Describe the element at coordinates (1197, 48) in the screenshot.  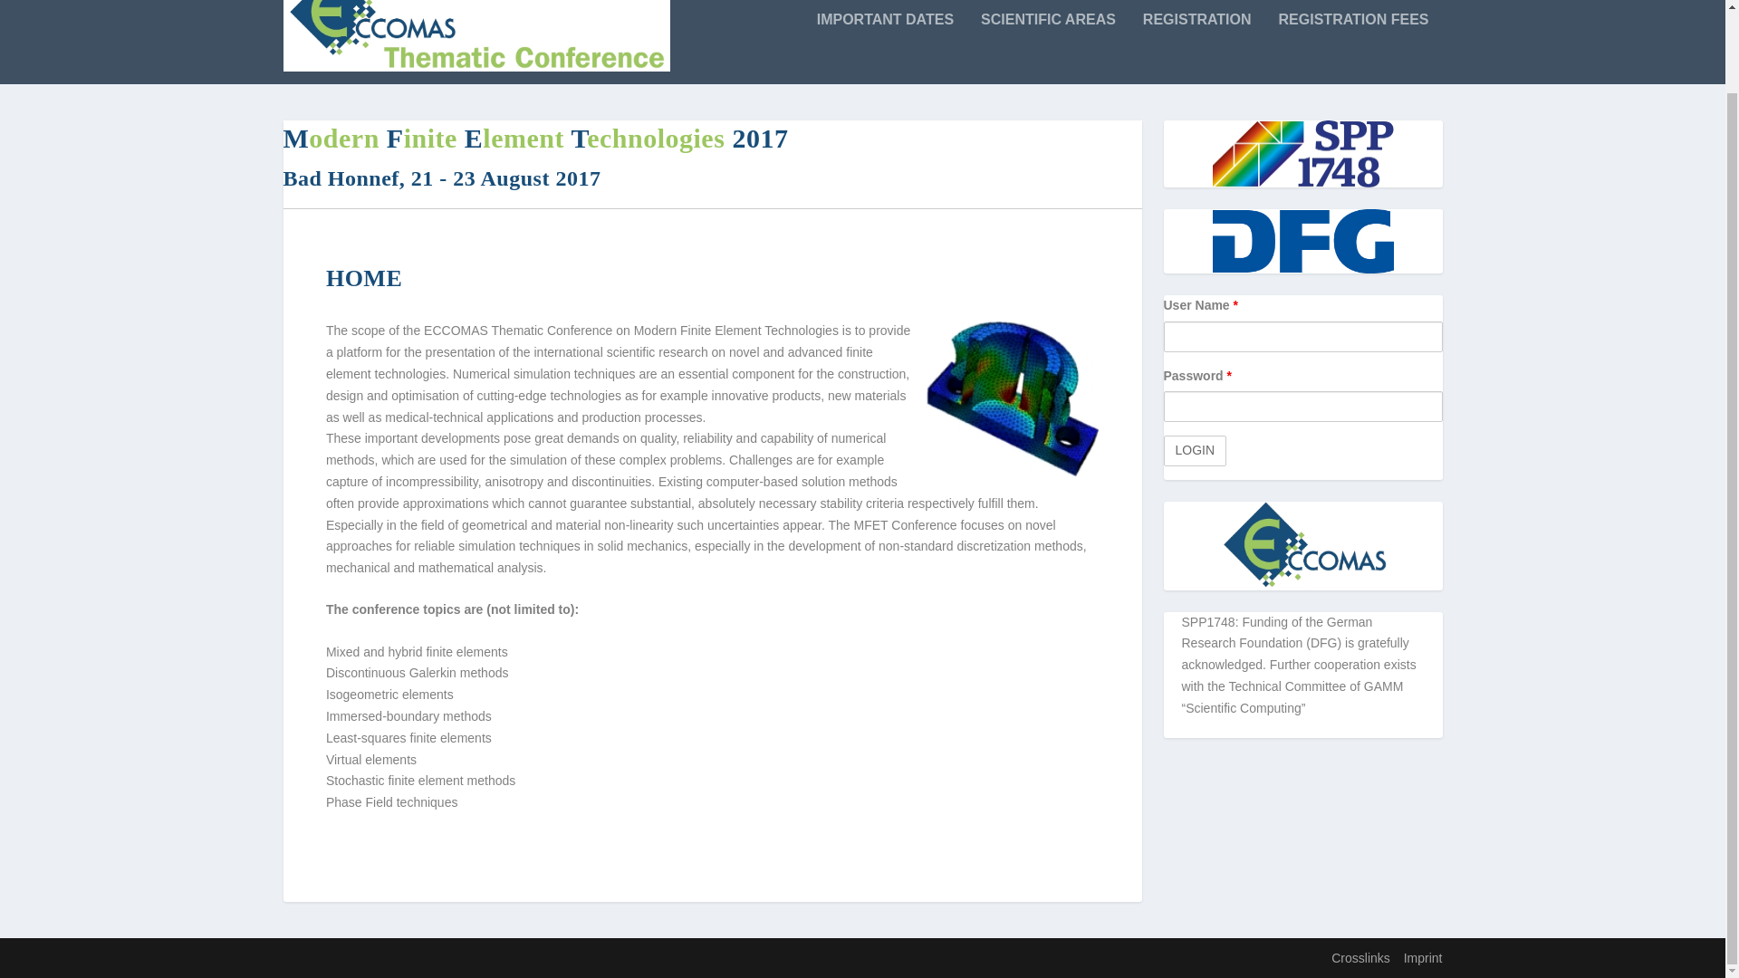
I see `REGISTRATION` at that location.